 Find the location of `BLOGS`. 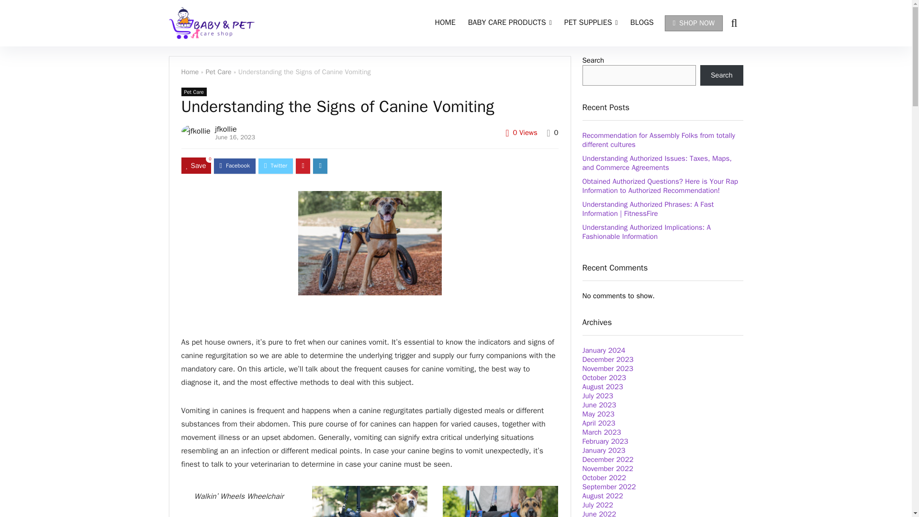

BLOGS is located at coordinates (641, 23).